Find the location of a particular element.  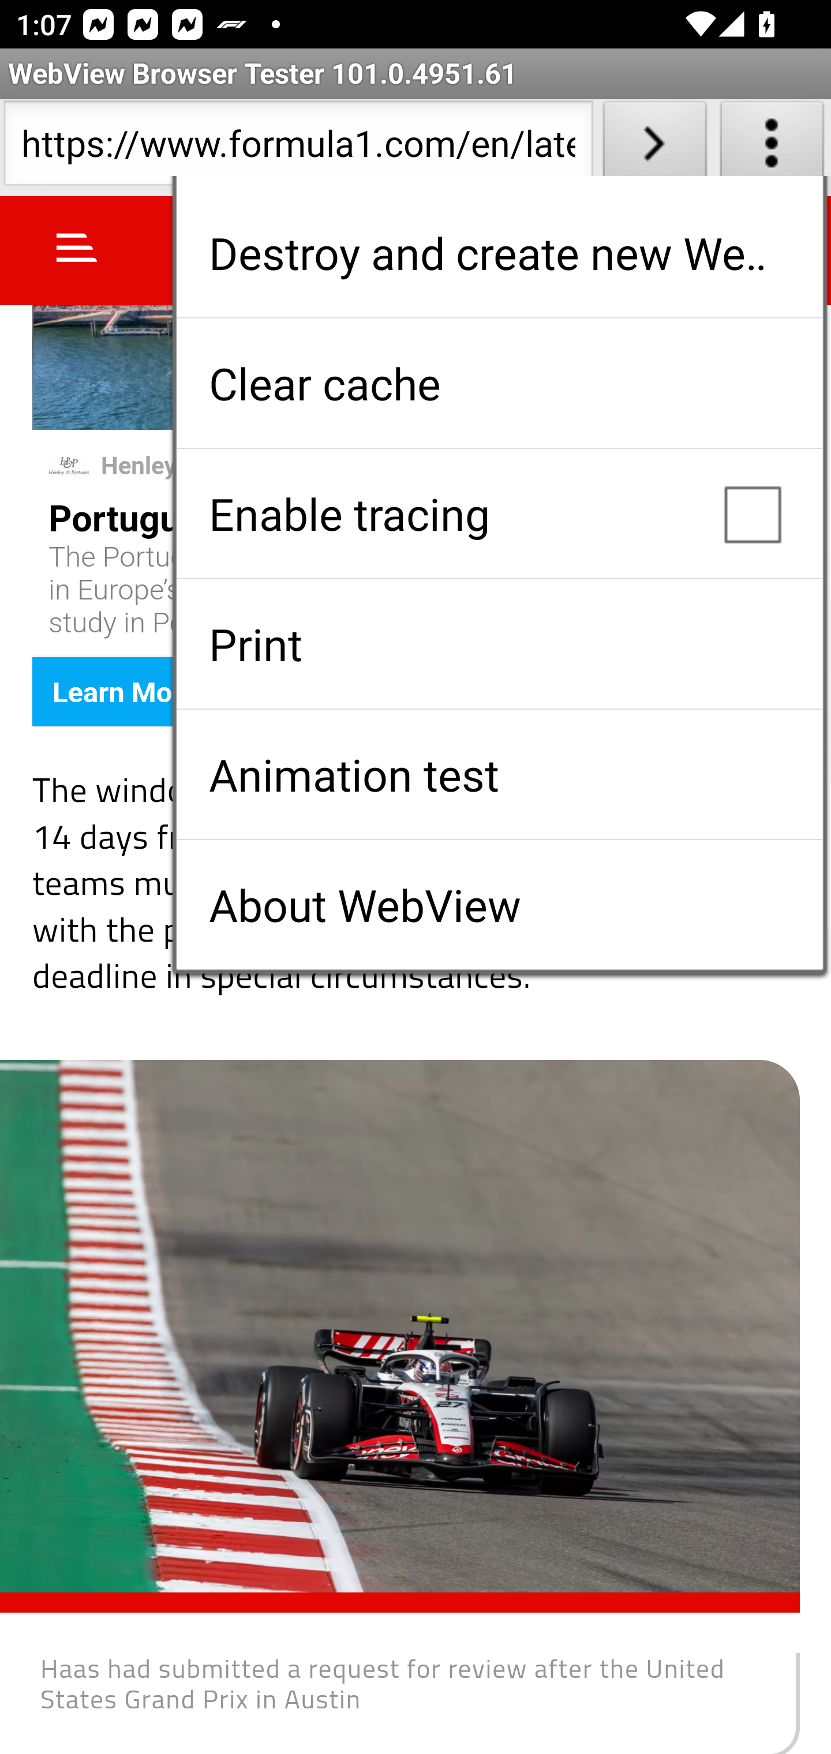

Print is located at coordinates (499, 644).